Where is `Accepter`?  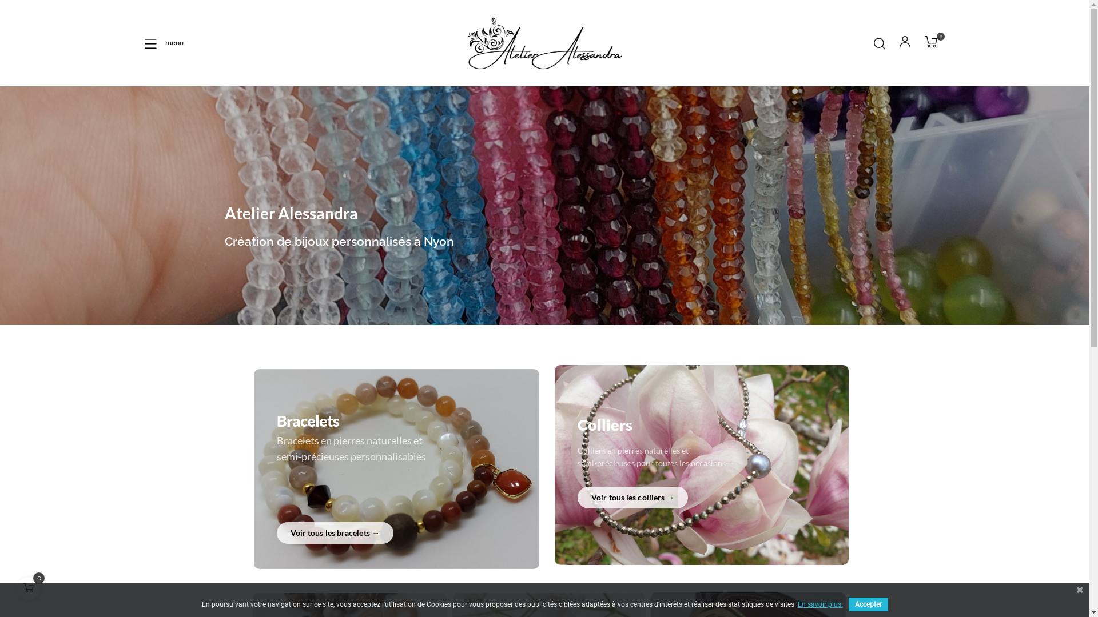 Accepter is located at coordinates (868, 604).